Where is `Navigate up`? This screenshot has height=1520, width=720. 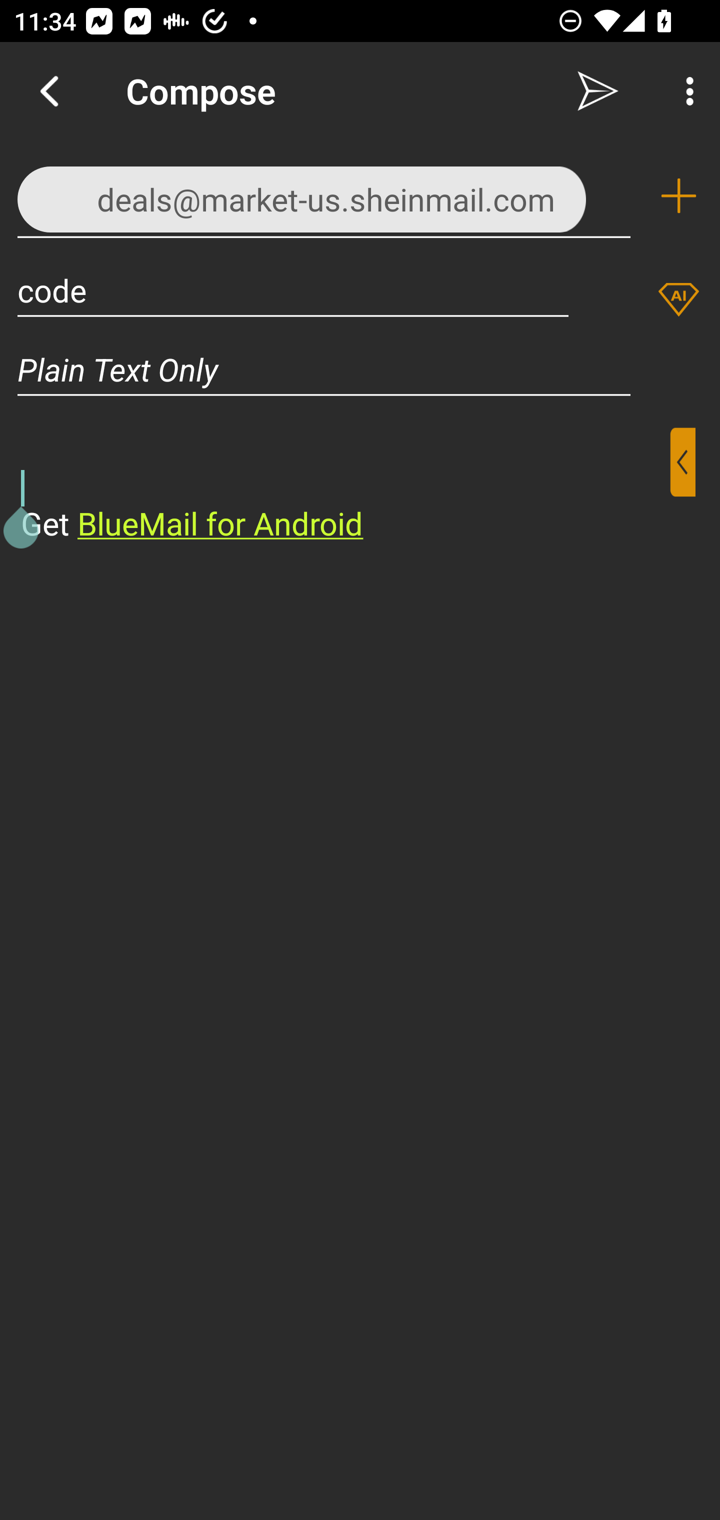 Navigate up is located at coordinates (49, 91).